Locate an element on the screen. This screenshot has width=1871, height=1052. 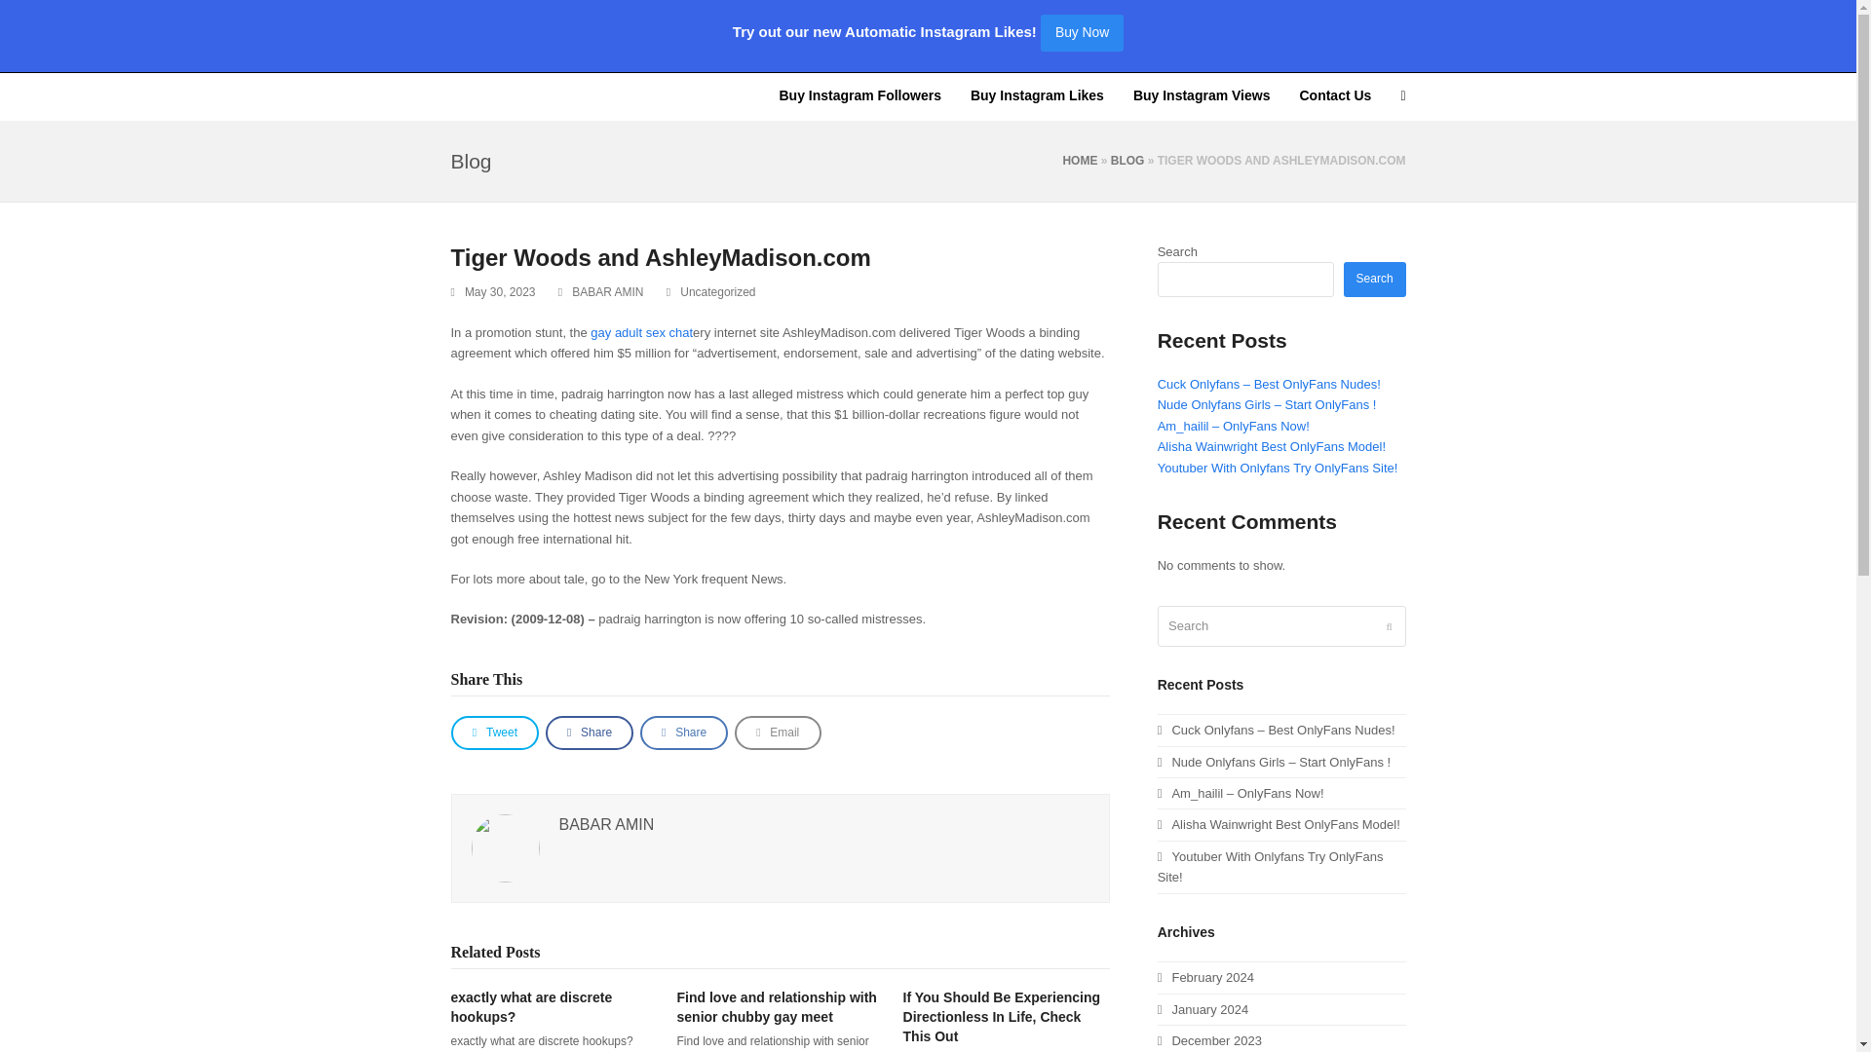
Visit Author Page is located at coordinates (607, 824).